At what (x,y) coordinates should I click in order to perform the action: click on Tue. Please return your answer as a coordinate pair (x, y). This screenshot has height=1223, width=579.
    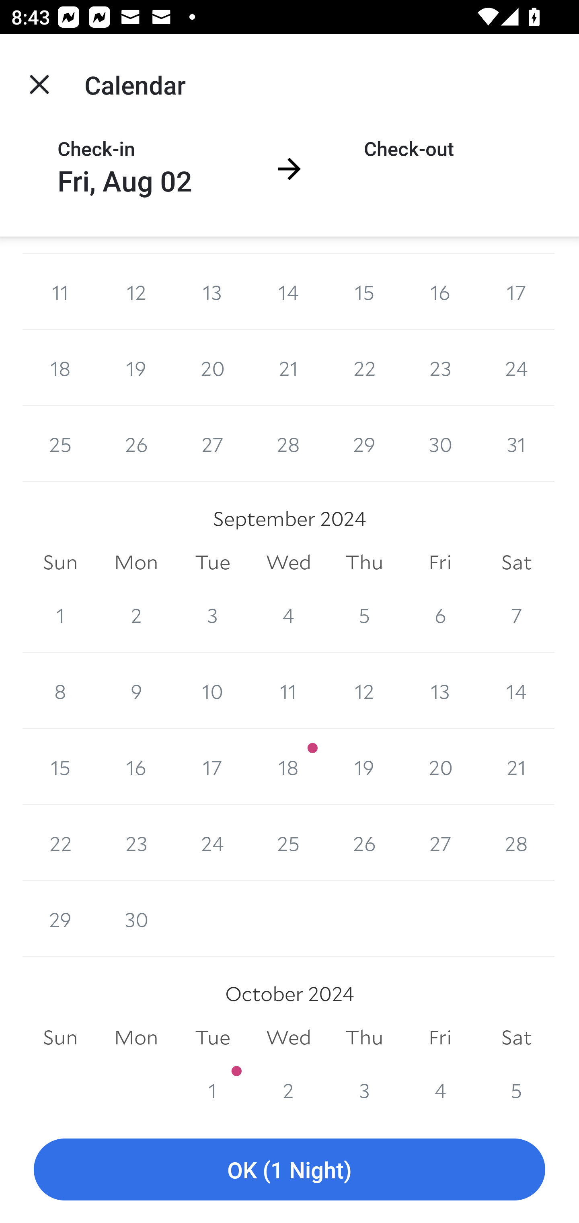
    Looking at the image, I should click on (212, 562).